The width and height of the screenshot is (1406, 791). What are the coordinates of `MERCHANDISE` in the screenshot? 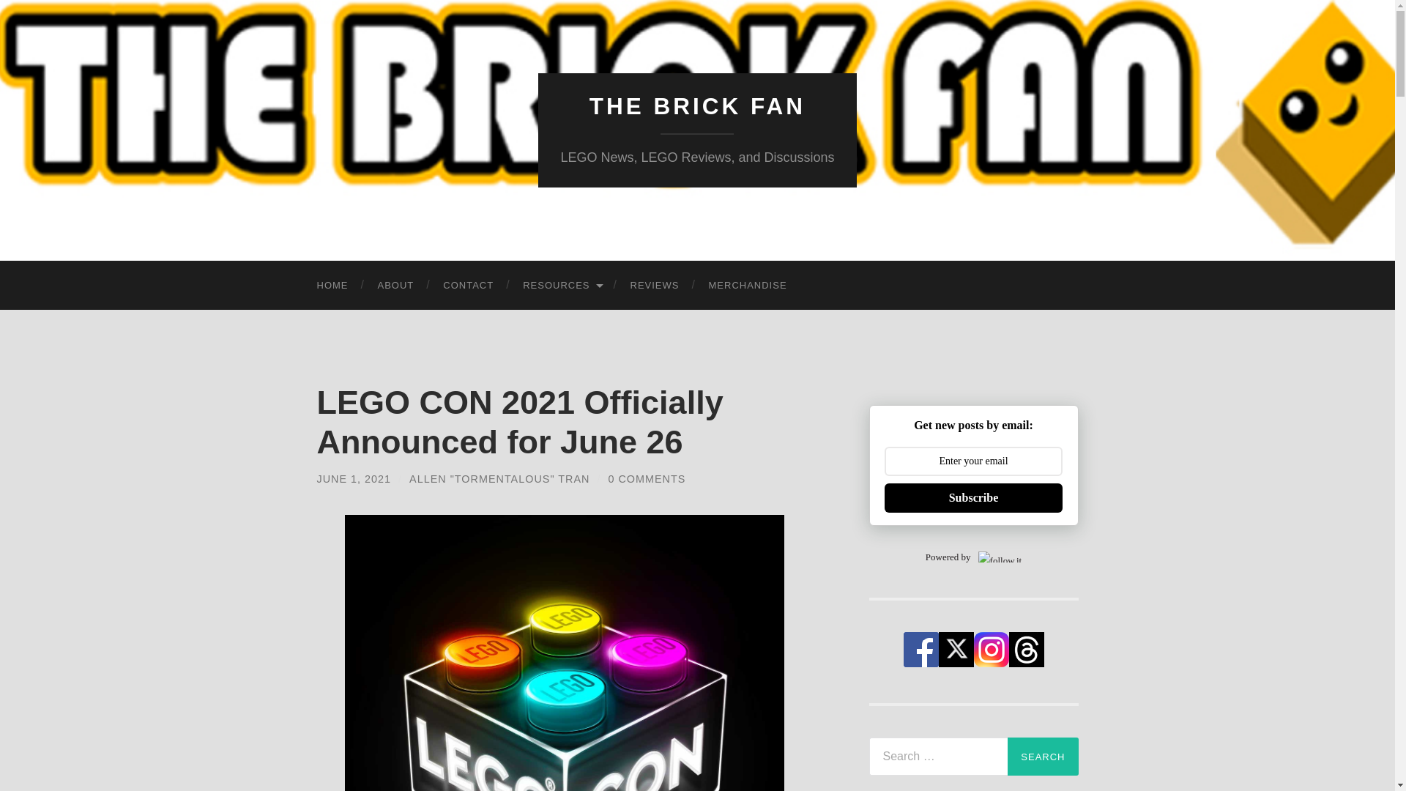 It's located at (748, 286).